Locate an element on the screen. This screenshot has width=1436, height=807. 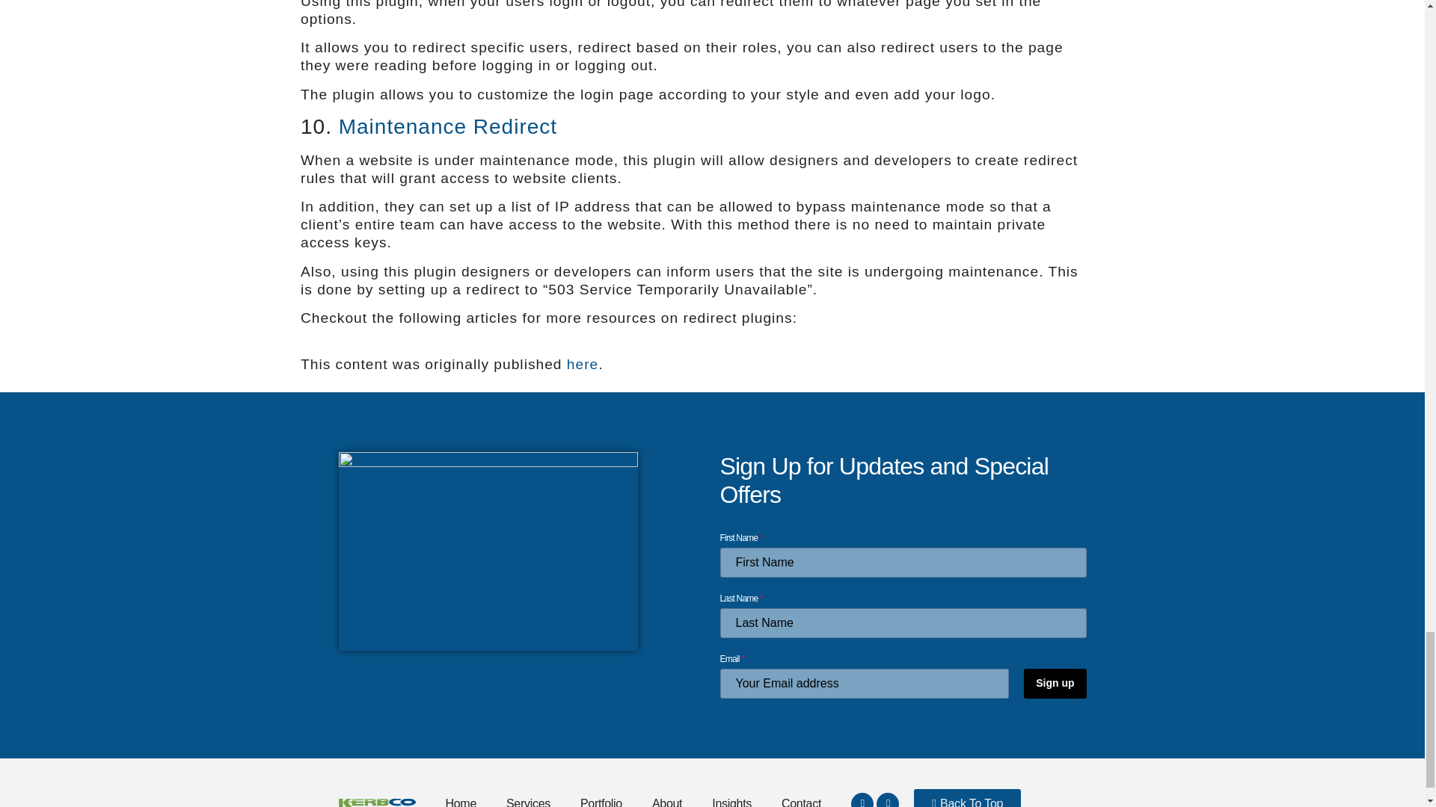
Contact is located at coordinates (801, 790).